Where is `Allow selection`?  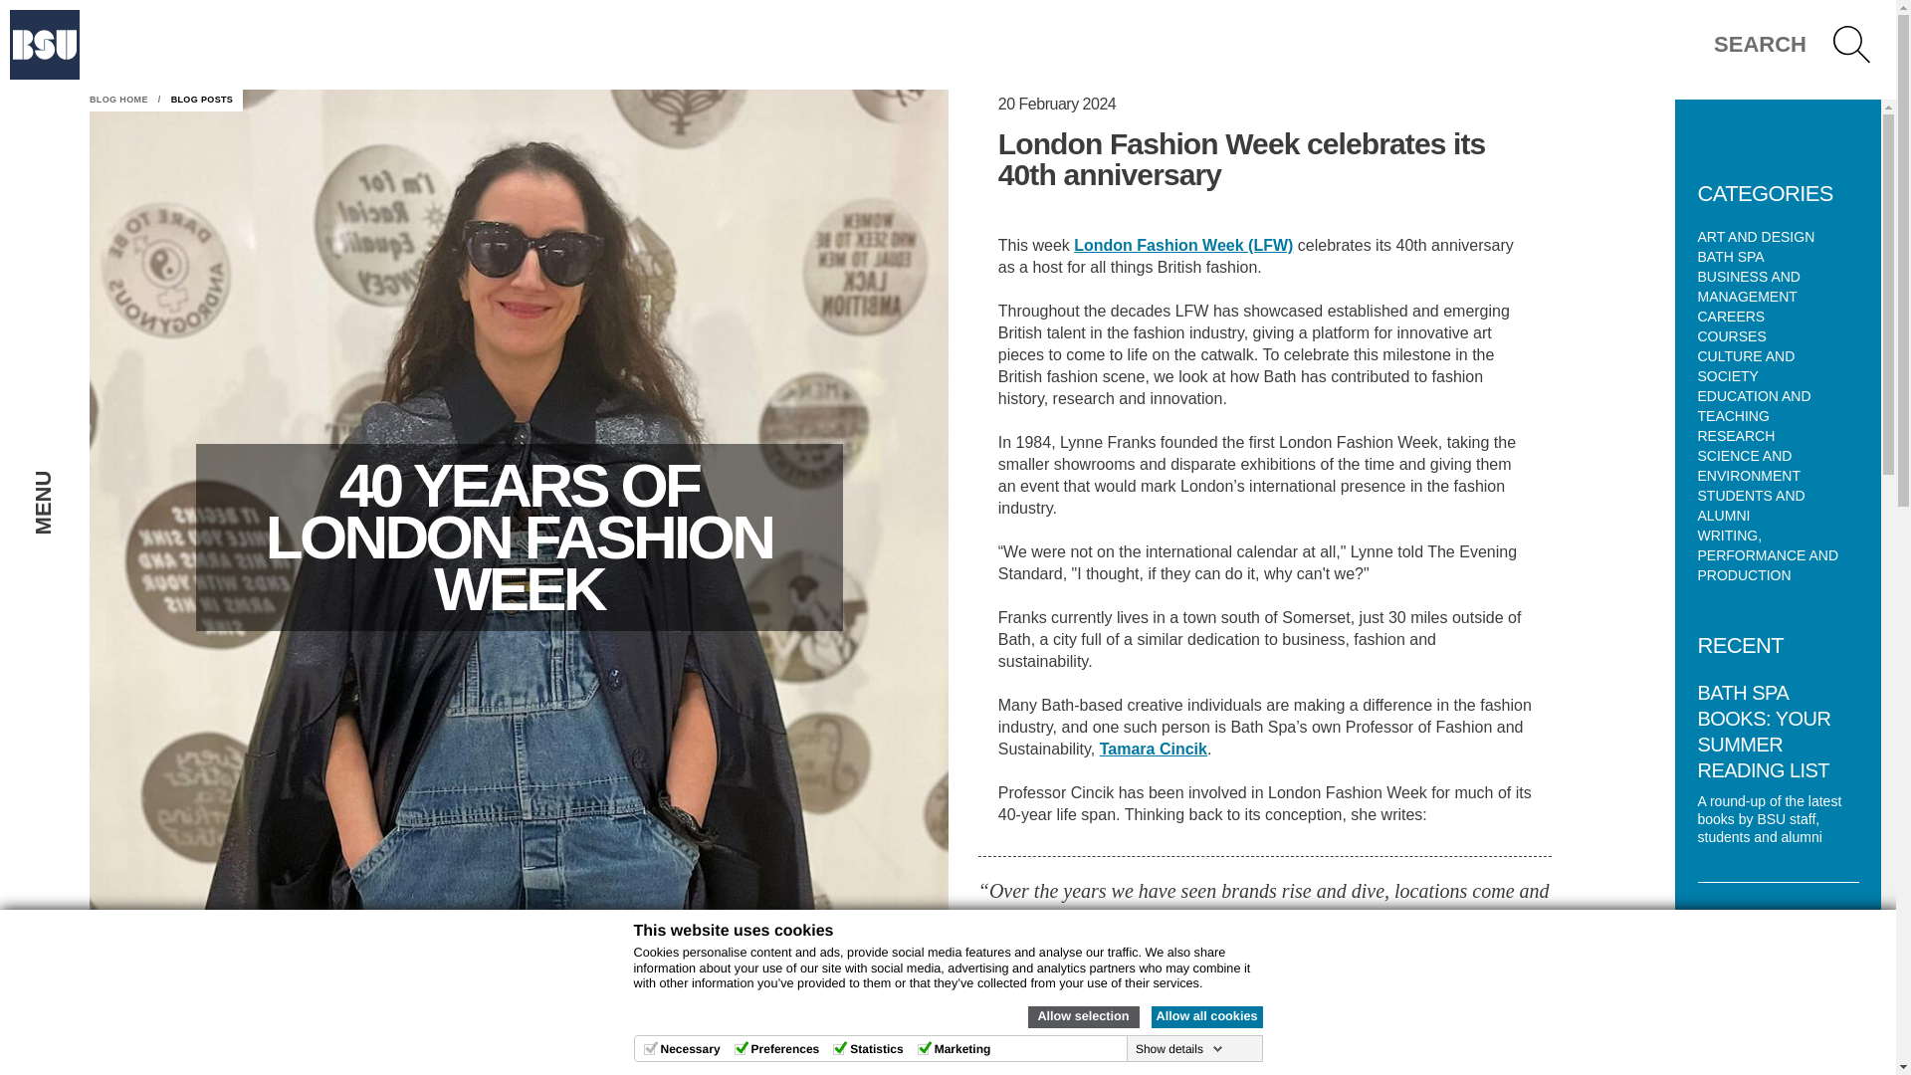 Allow selection is located at coordinates (1083, 1016).